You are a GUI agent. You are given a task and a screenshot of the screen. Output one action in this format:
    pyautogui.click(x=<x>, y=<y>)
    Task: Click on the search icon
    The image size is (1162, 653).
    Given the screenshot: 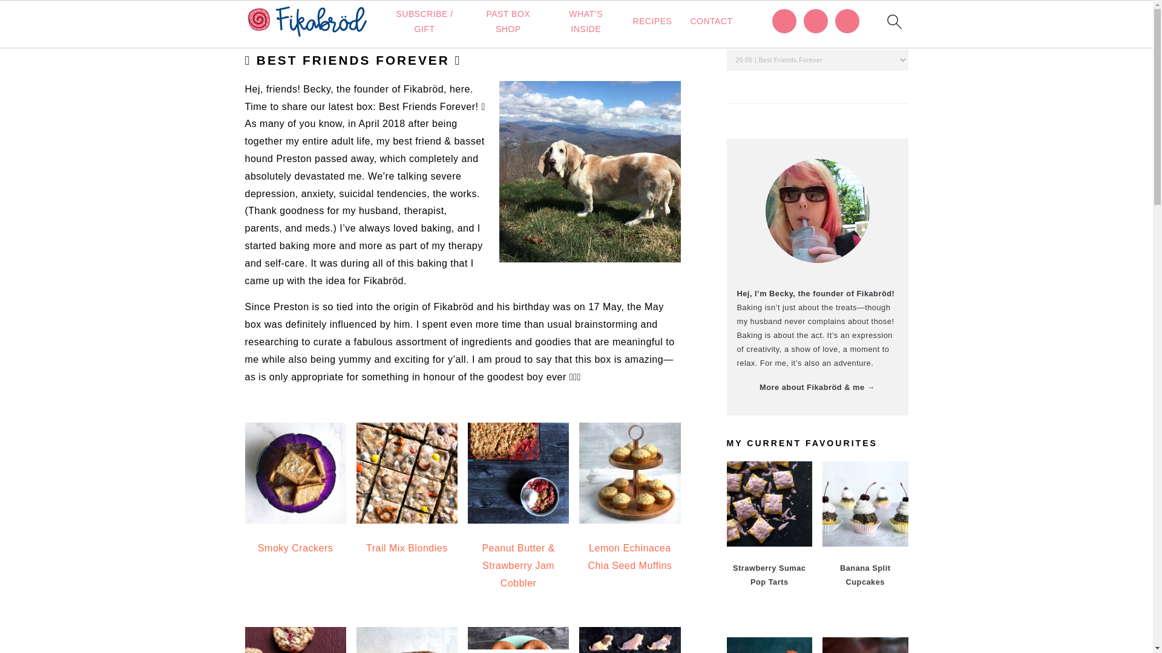 What is the action you would take?
    pyautogui.click(x=893, y=21)
    